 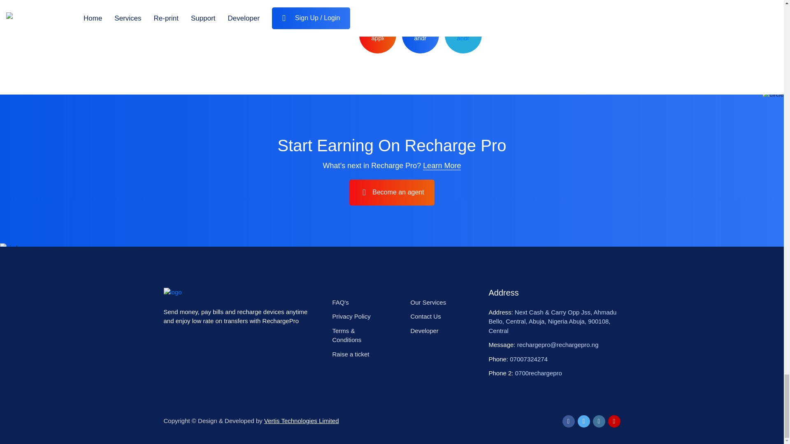 What do you see at coordinates (528, 359) in the screenshot?
I see `07007324274` at bounding box center [528, 359].